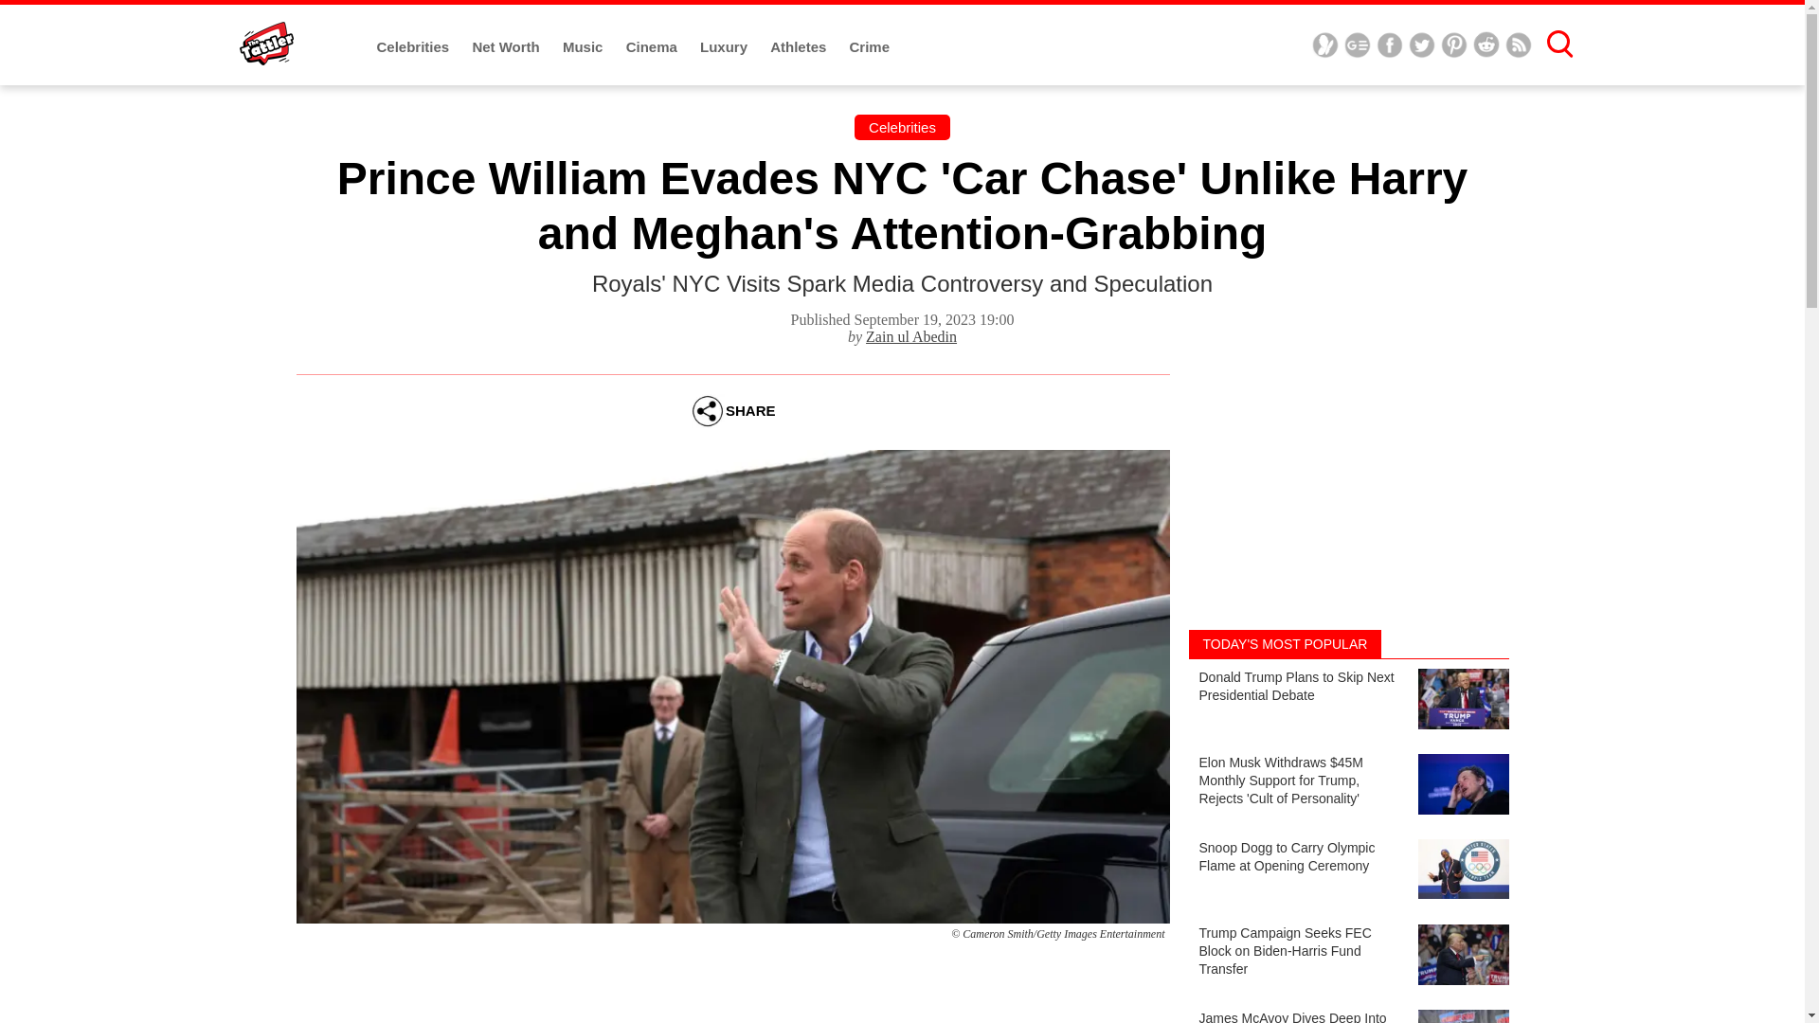 This screenshot has width=1819, height=1023. Describe the element at coordinates (1347, 702) in the screenshot. I see `Donald Trump Plans to Skip Next Presidential Debate` at that location.